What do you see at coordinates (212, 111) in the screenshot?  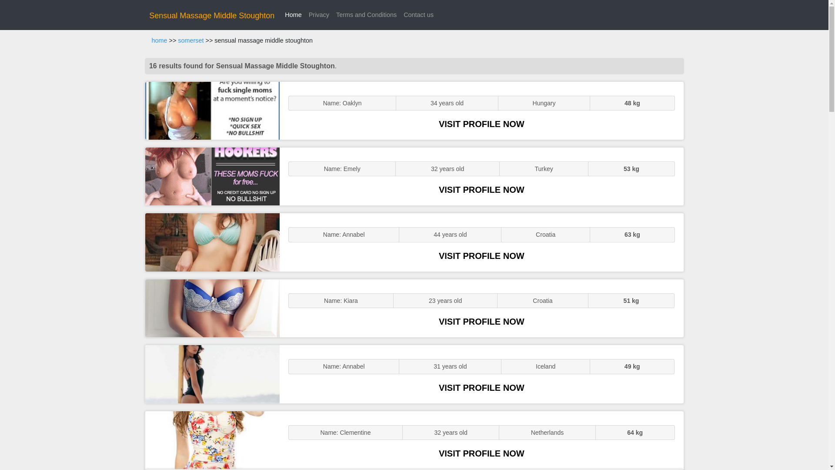 I see ` ENGLISH STUNNER` at bounding box center [212, 111].